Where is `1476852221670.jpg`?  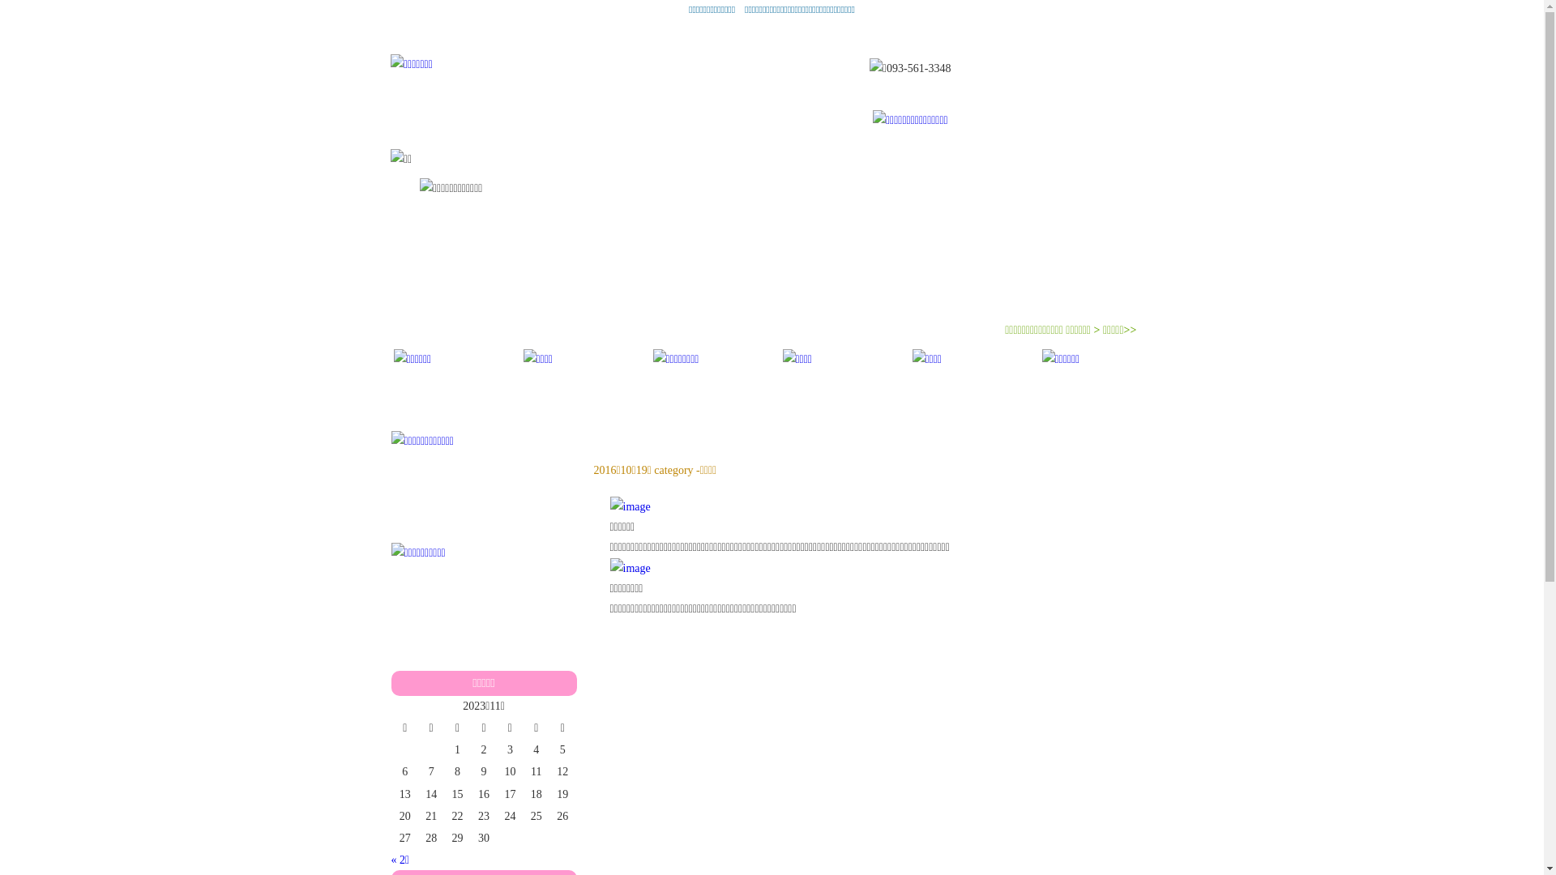 1476852221670.jpg is located at coordinates (877, 506).